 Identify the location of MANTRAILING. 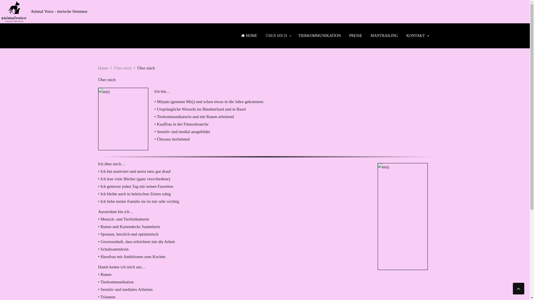
(384, 36).